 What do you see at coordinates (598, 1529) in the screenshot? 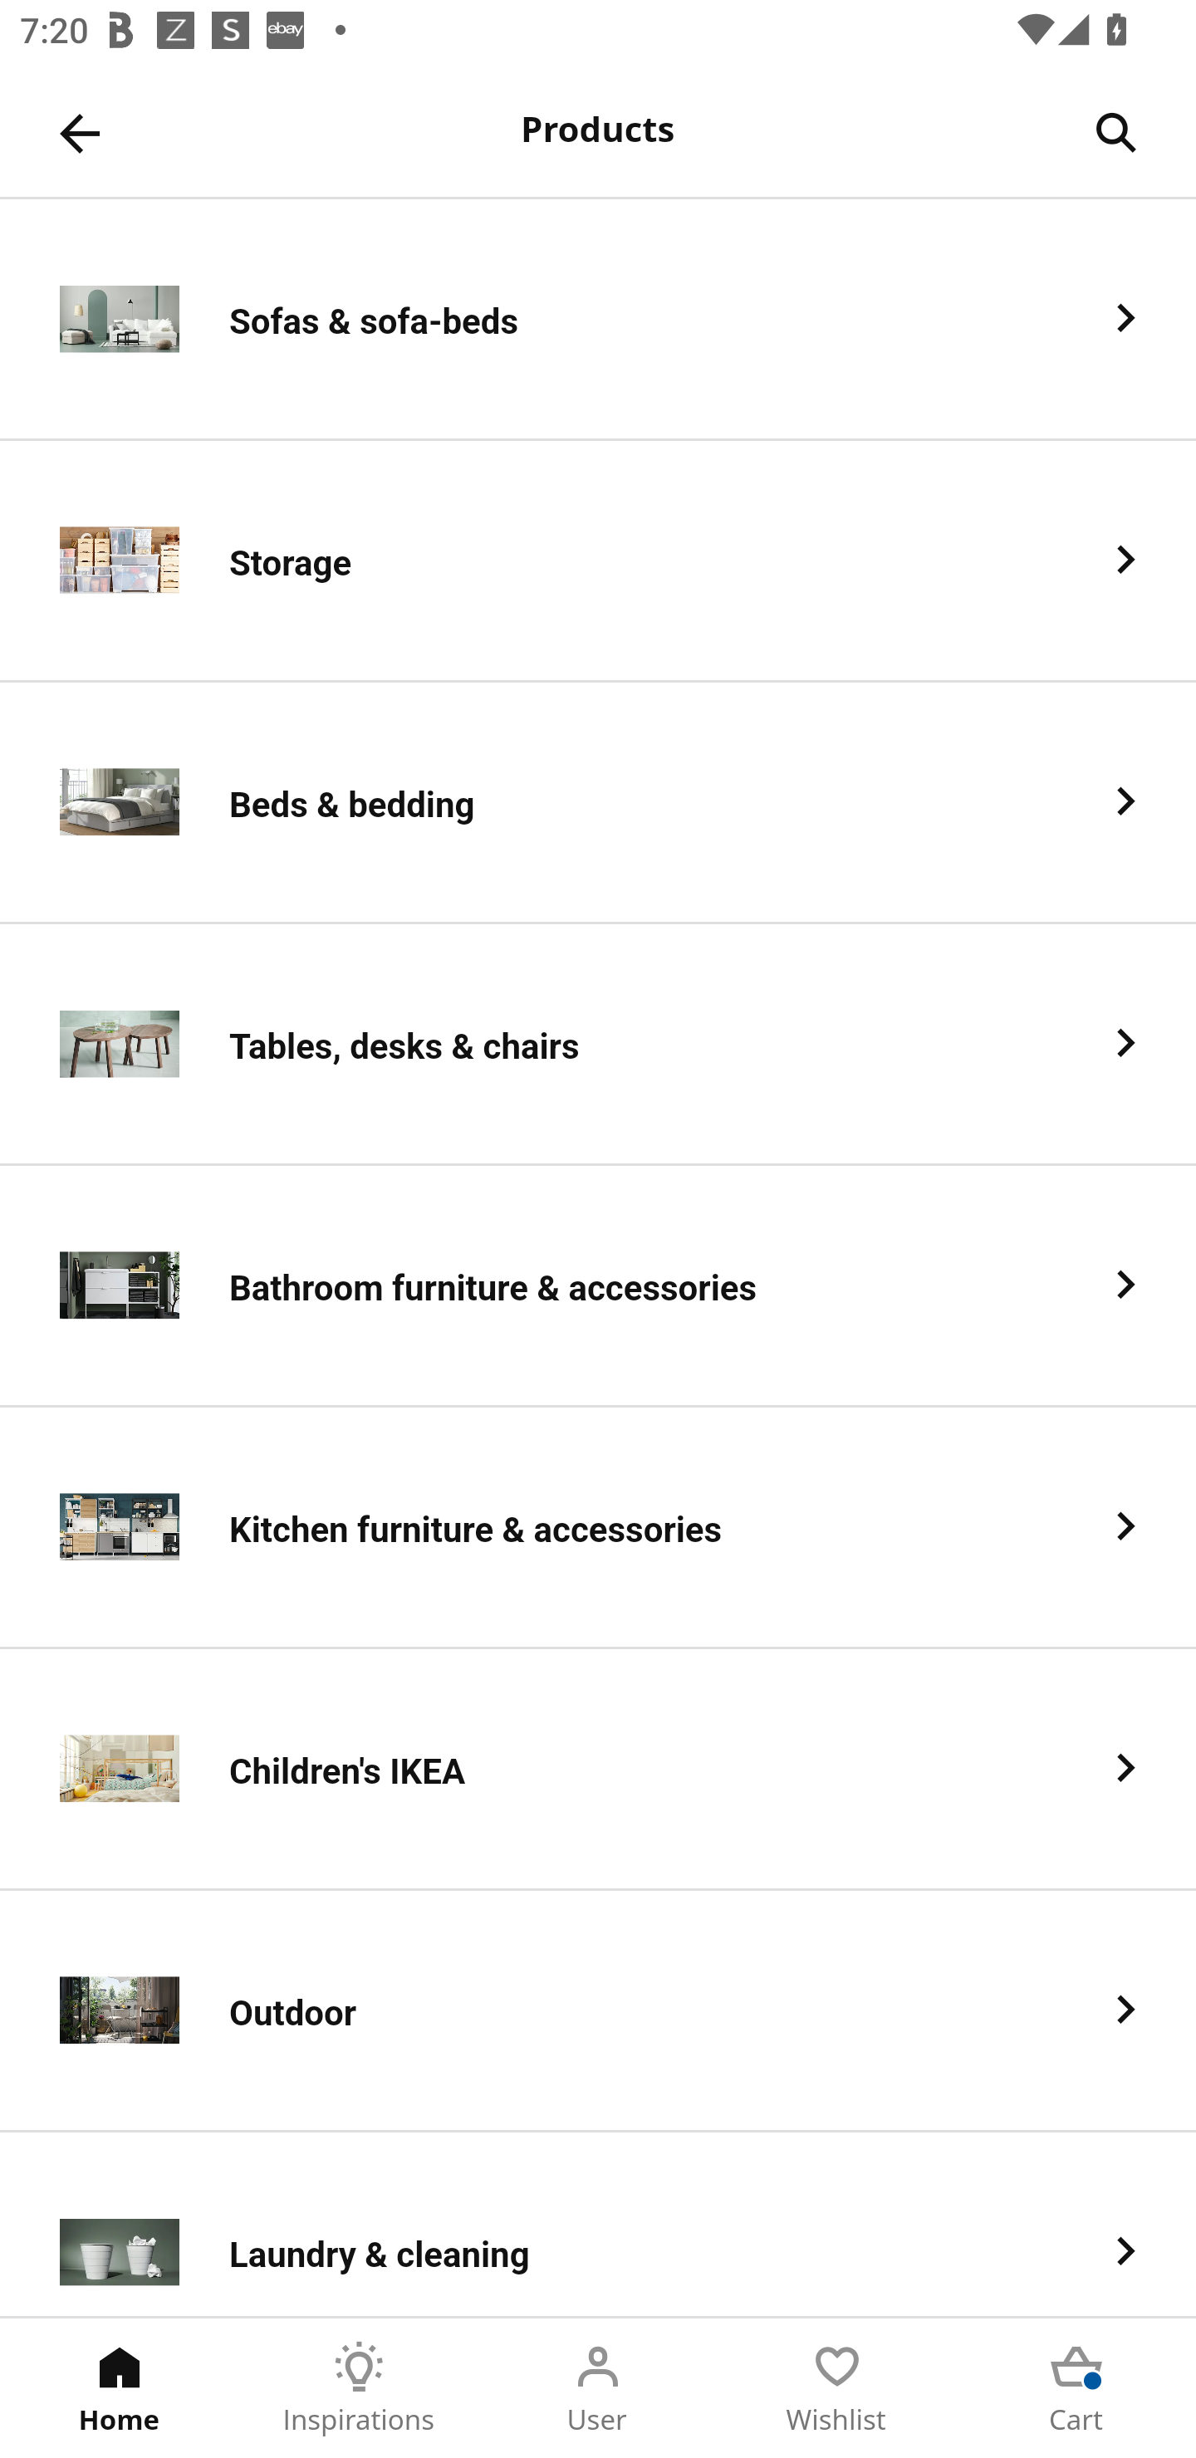
I see `Kitchen furniture & accessories` at bounding box center [598, 1529].